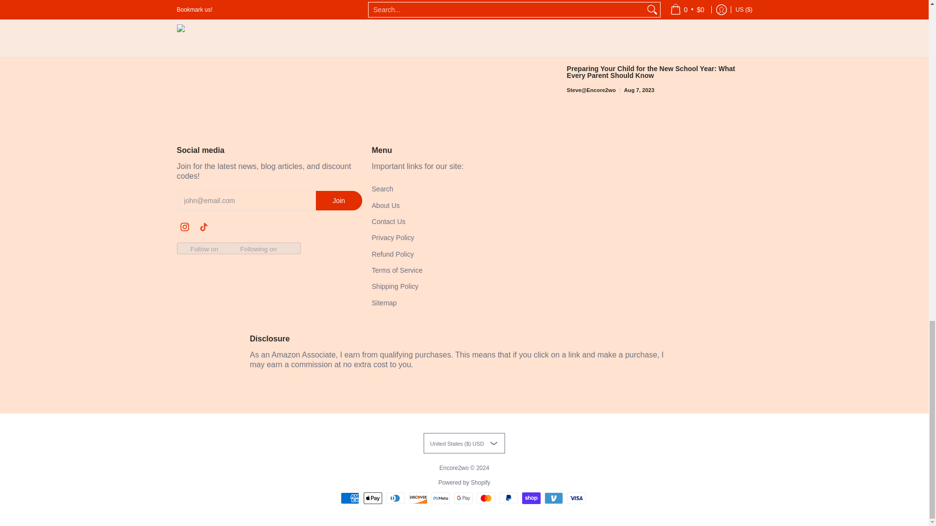 This screenshot has height=526, width=936. I want to click on Apple Pay, so click(372, 498).